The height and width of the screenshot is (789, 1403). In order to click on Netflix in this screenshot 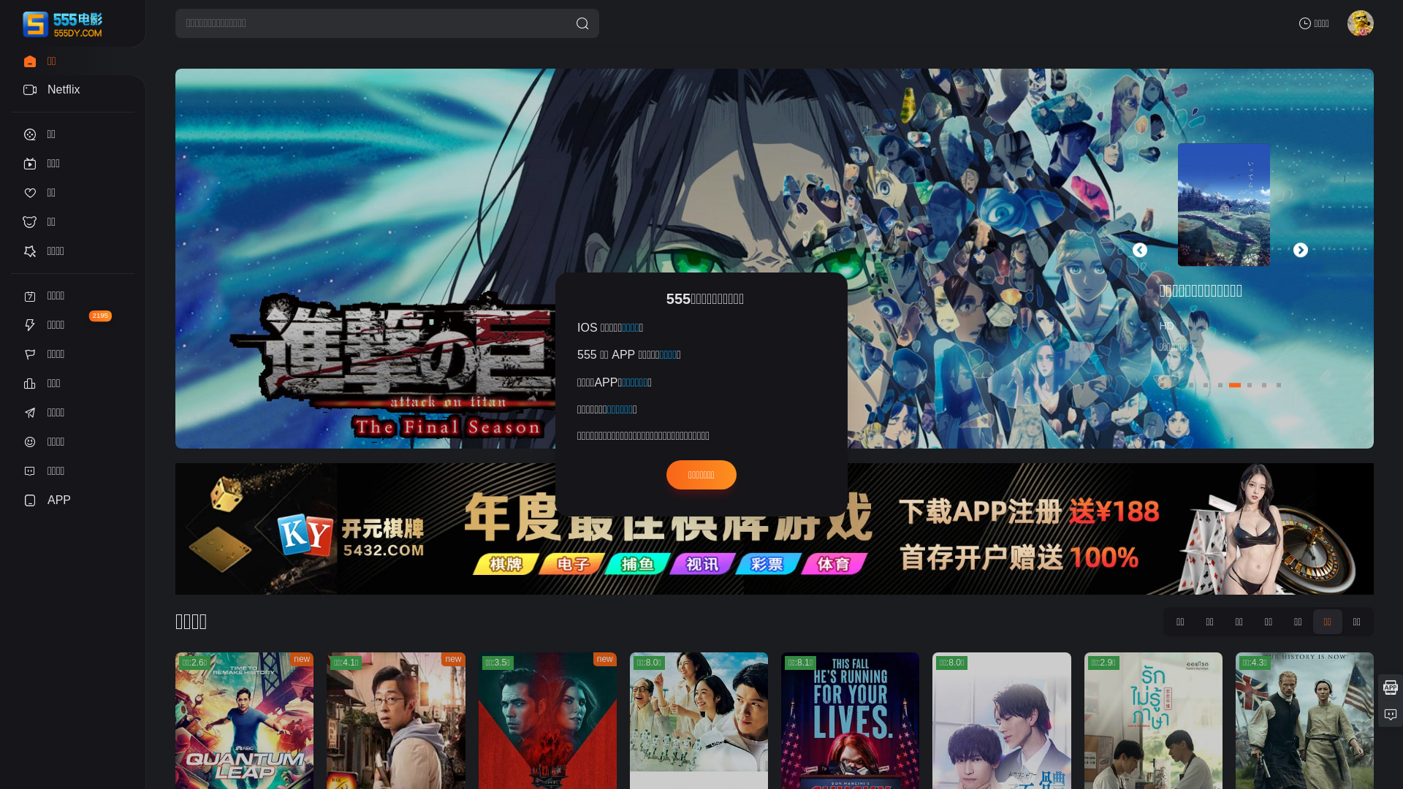, I will do `click(73, 90)`.